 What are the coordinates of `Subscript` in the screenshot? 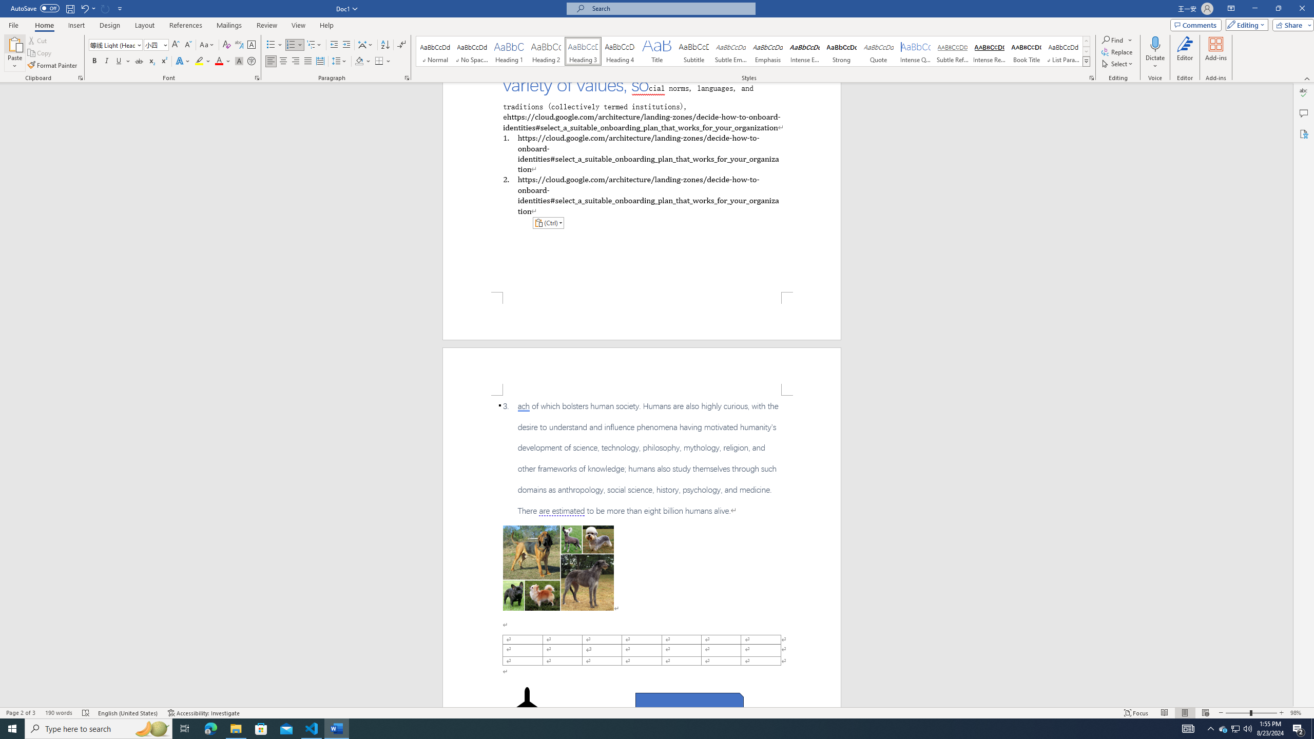 It's located at (152, 62).